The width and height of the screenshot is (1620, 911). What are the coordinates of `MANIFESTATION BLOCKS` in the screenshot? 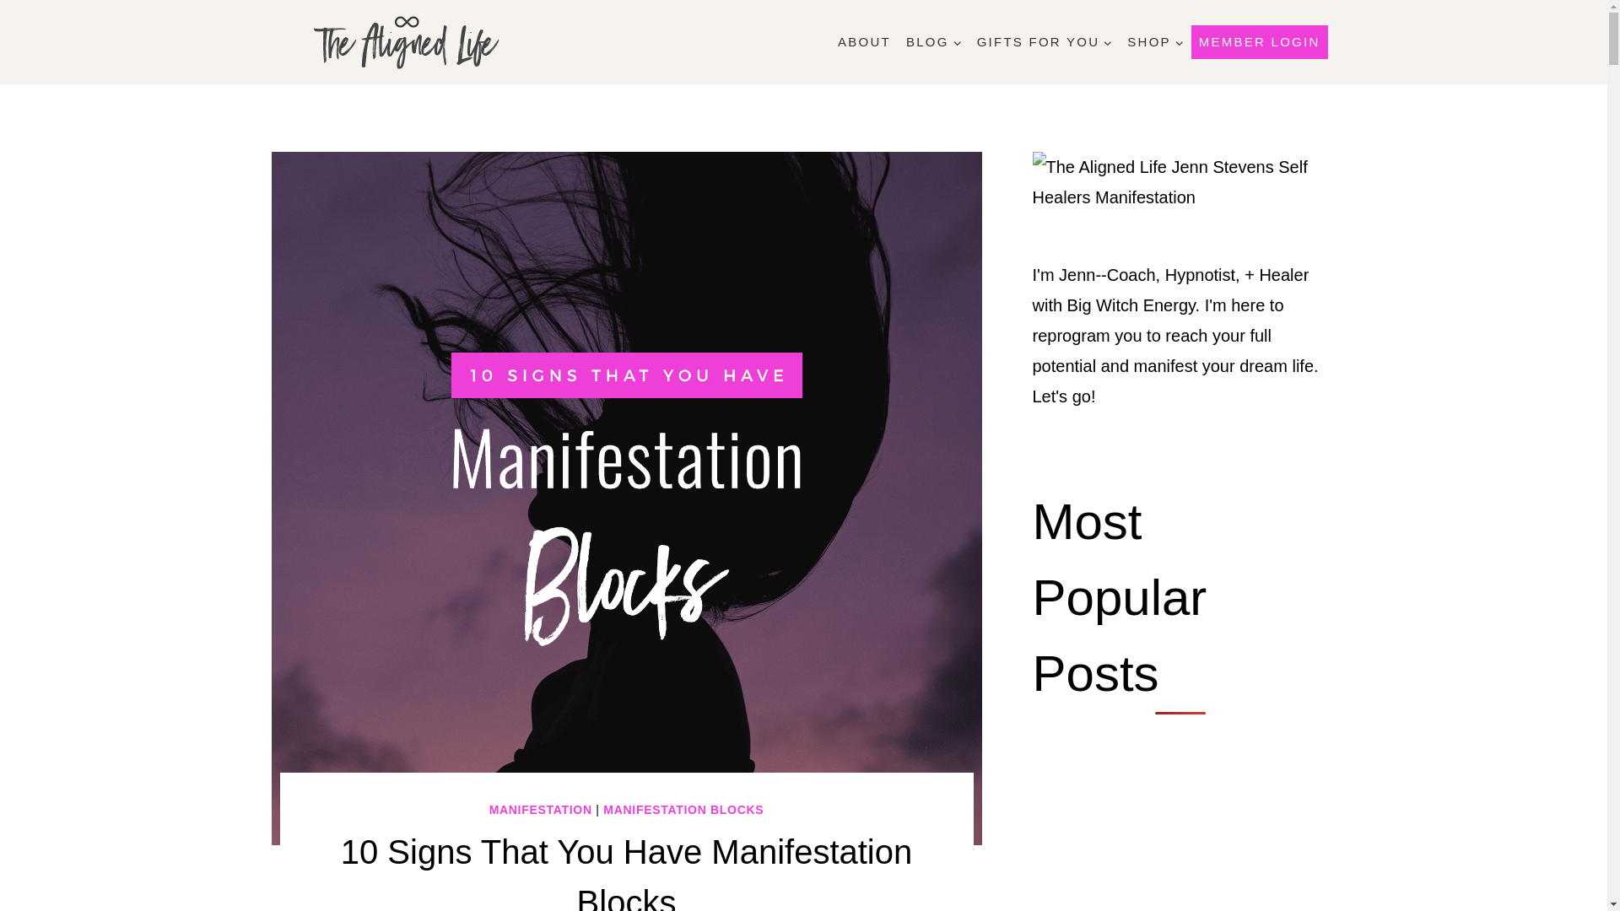 It's located at (683, 809).